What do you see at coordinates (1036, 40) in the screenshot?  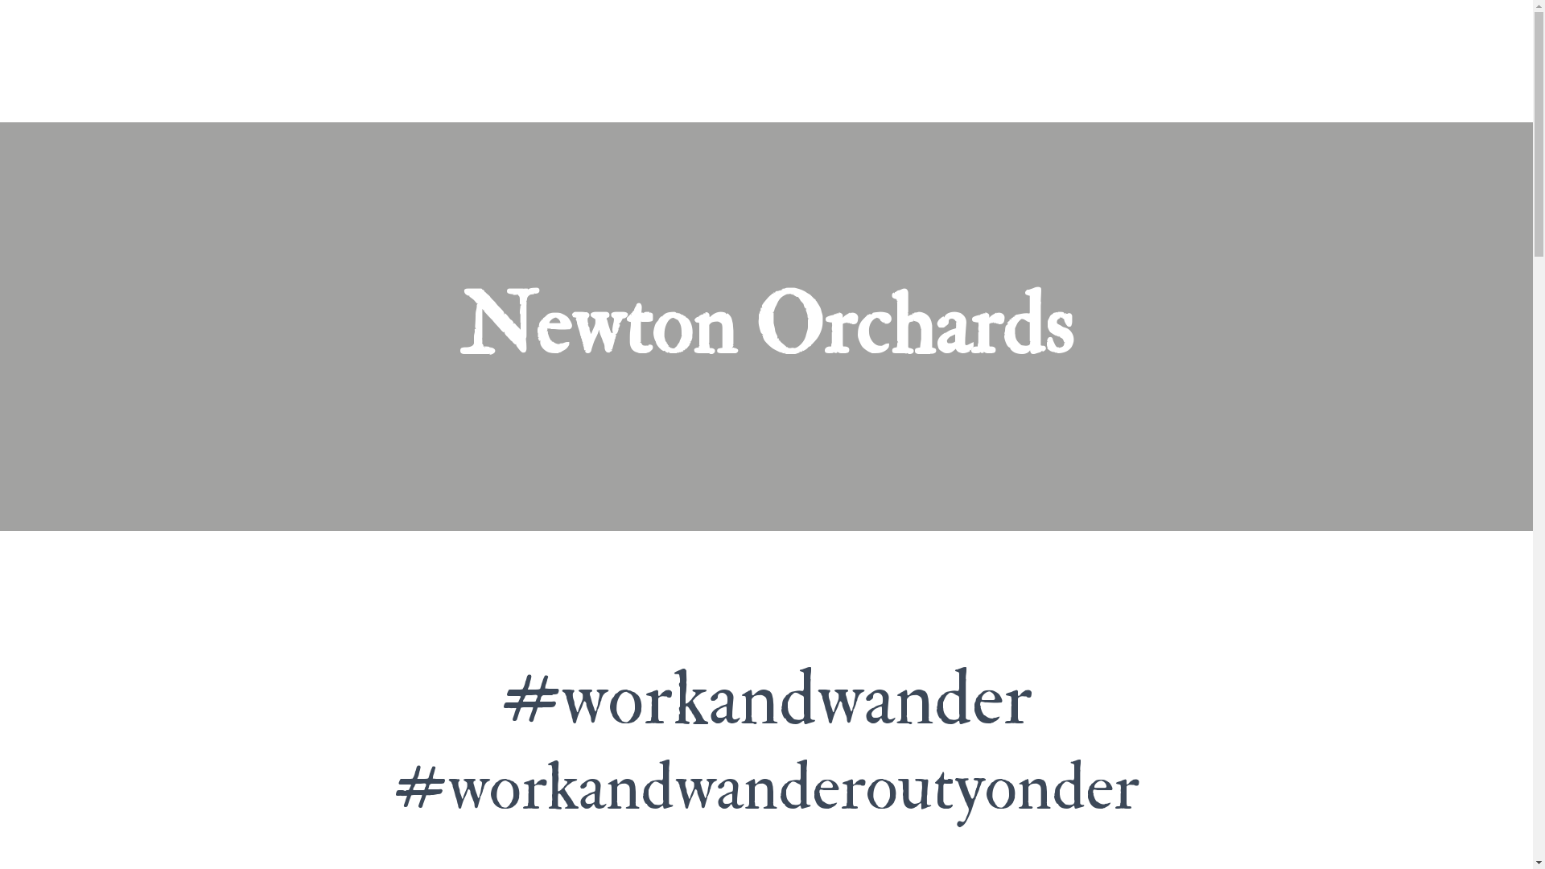 I see `ABOUT US` at bounding box center [1036, 40].